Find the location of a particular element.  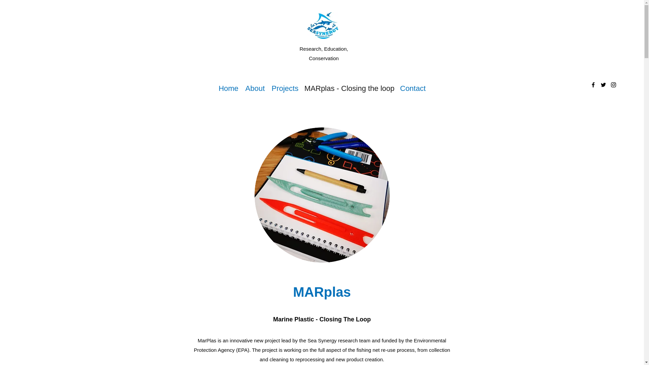

Anita  is located at coordinates (79, 4).